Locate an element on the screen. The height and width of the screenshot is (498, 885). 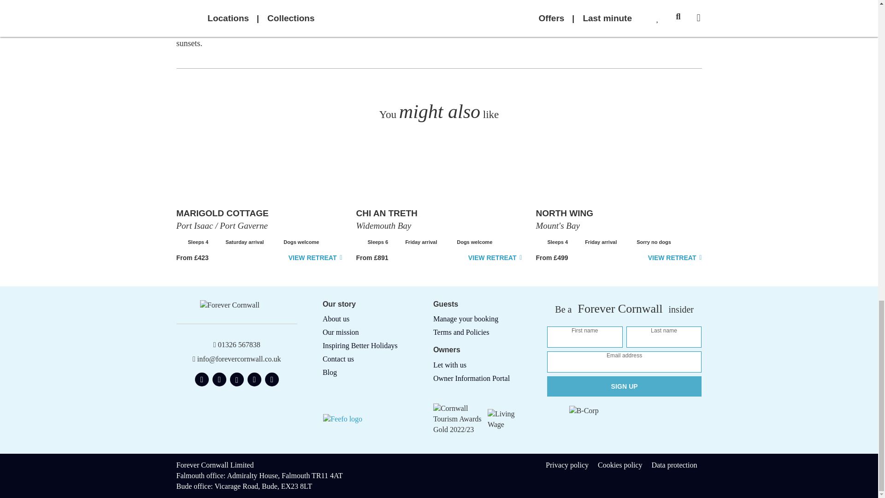
Chi An Treth - Widemouth Bay, Cornwall is located at coordinates (386, 213).